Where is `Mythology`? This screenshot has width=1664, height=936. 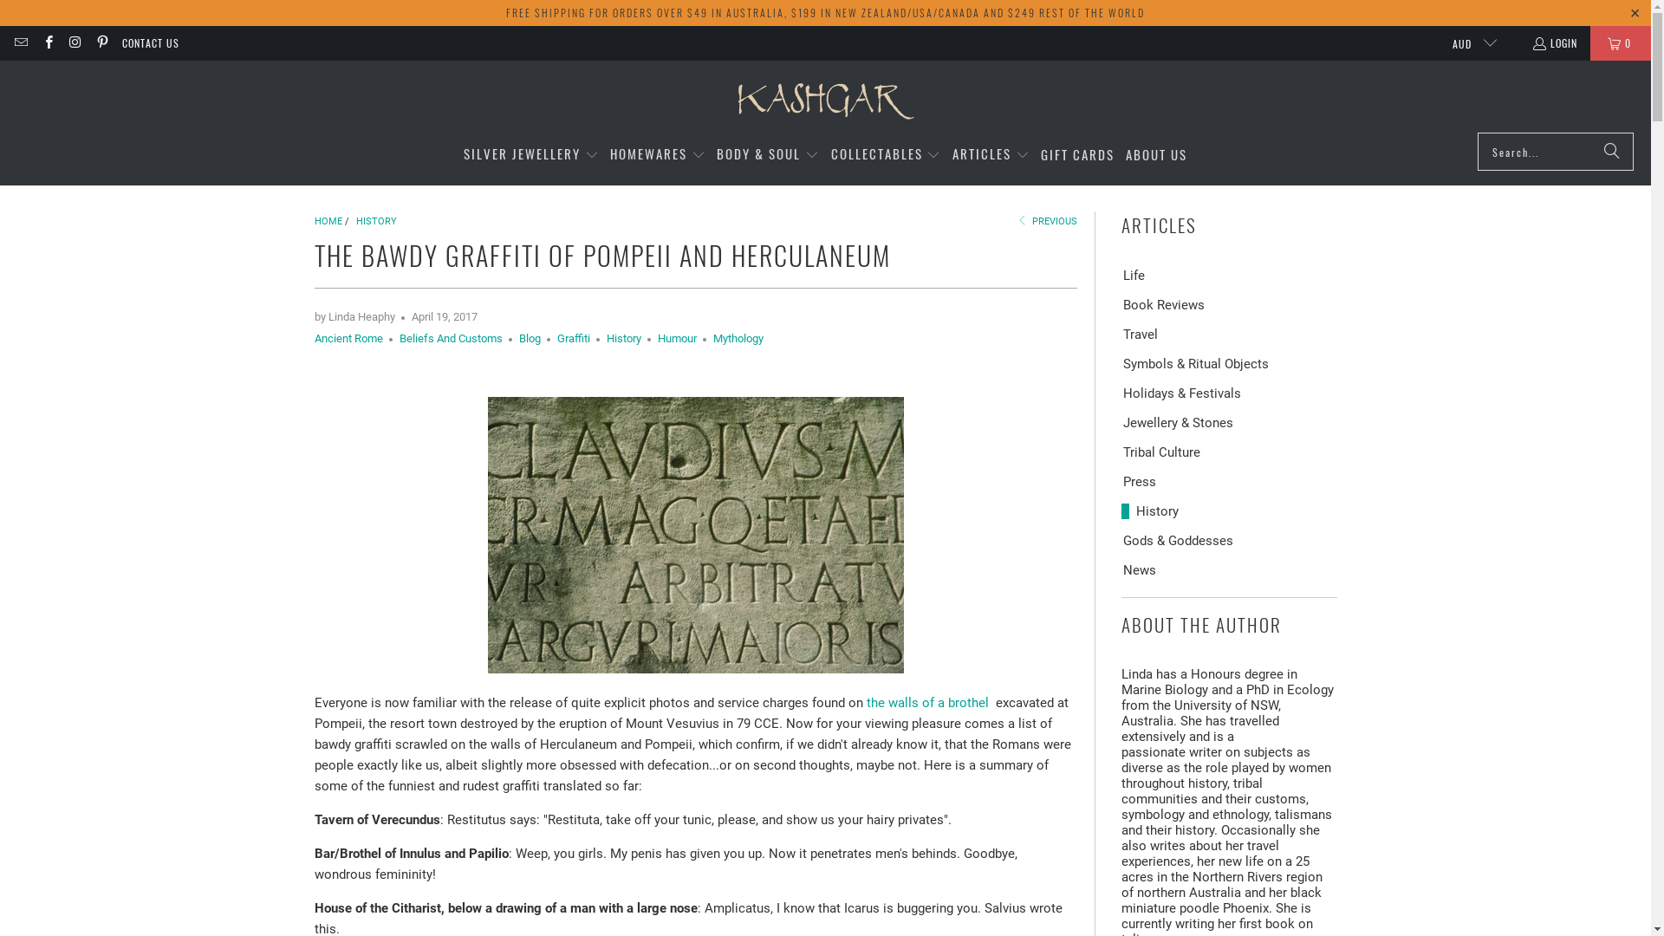
Mythology is located at coordinates (738, 338).